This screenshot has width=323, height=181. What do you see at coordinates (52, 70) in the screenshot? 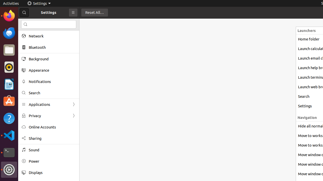
I see `Appearance` at bounding box center [52, 70].